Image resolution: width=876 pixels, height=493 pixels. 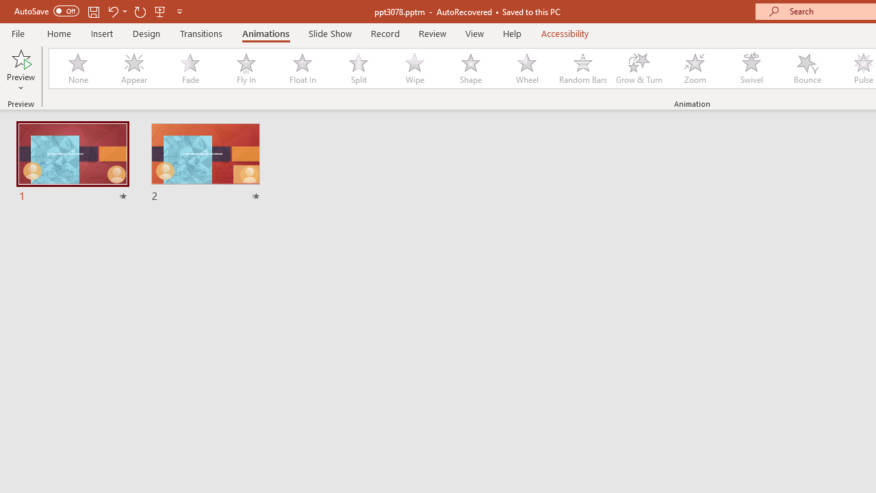 What do you see at coordinates (751, 68) in the screenshot?
I see `Swivel` at bounding box center [751, 68].